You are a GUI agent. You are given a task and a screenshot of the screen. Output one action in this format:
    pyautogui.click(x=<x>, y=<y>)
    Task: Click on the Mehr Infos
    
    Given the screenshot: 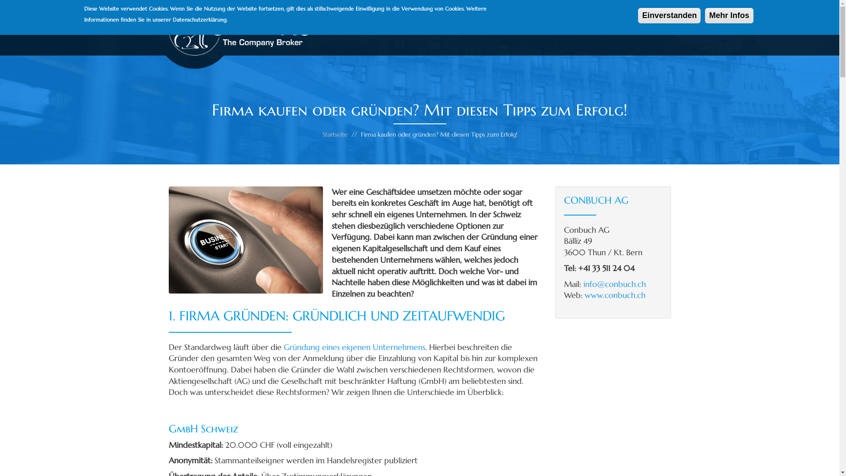 What is the action you would take?
    pyautogui.click(x=729, y=16)
    